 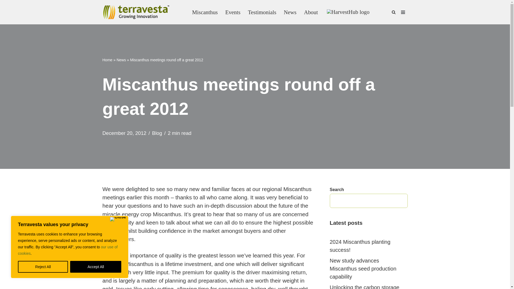 I want to click on our use of cookies, so click(x=68, y=250).